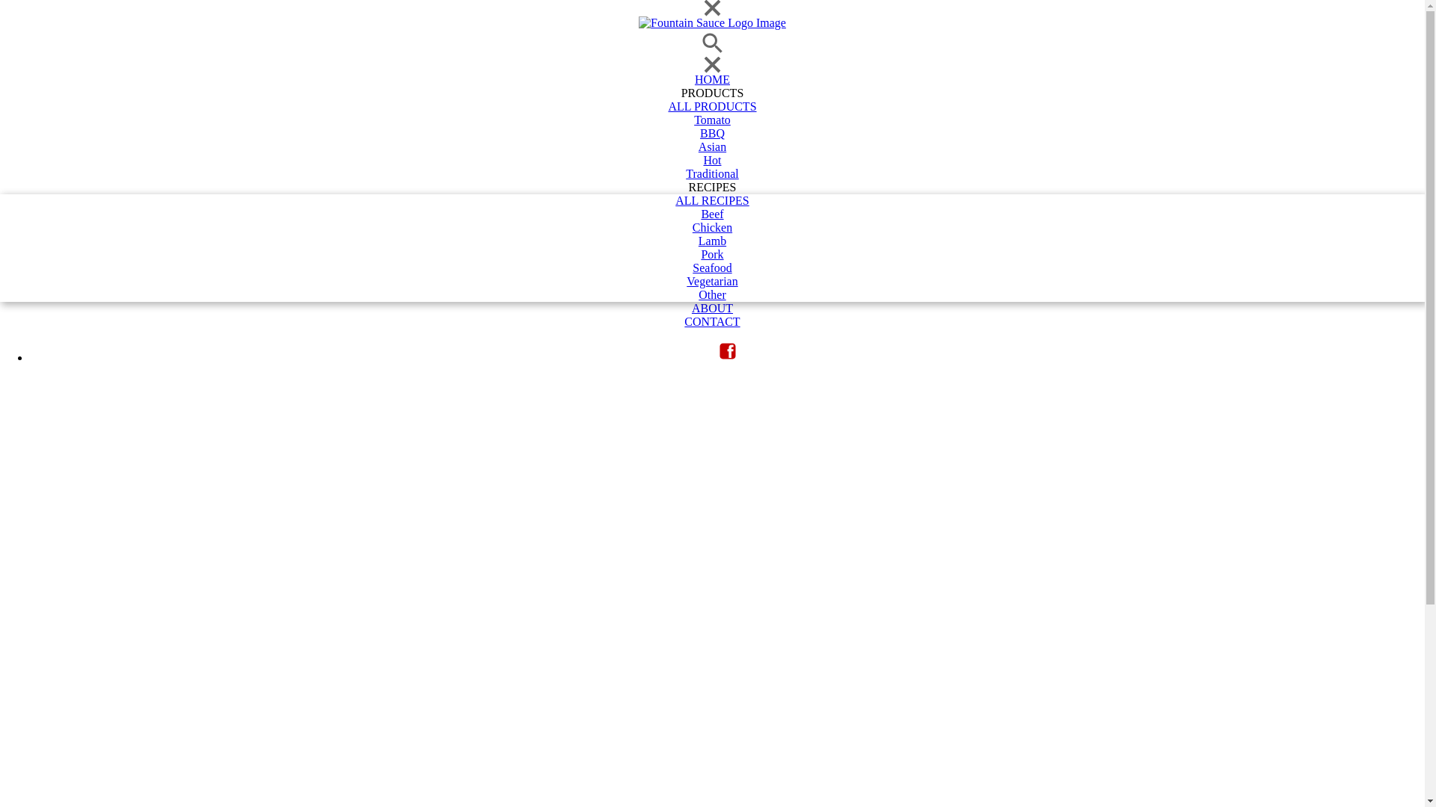 This screenshot has height=807, width=1436. I want to click on Lamb, so click(712, 241).